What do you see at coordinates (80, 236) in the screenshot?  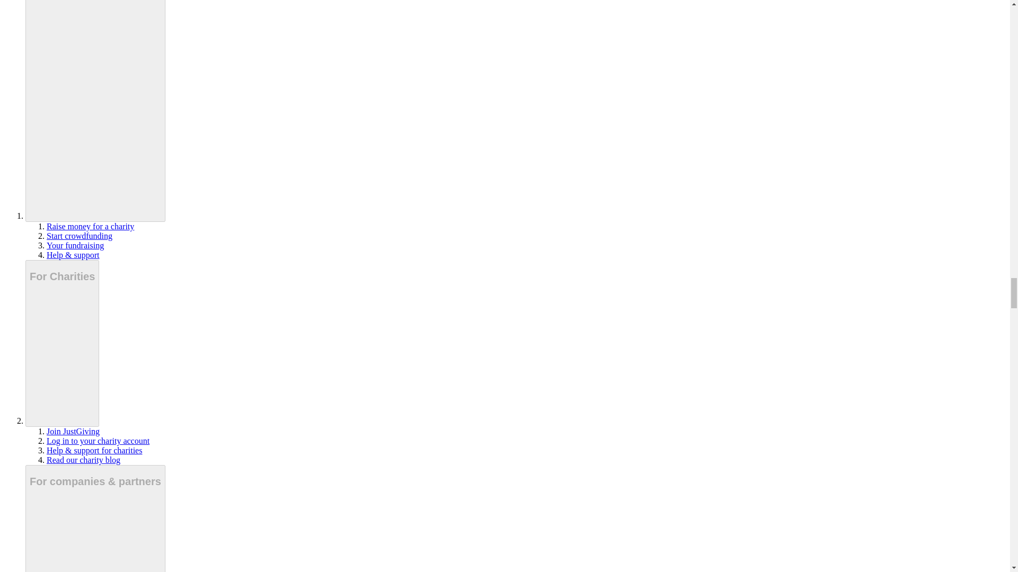 I see `Start crowdfunding` at bounding box center [80, 236].